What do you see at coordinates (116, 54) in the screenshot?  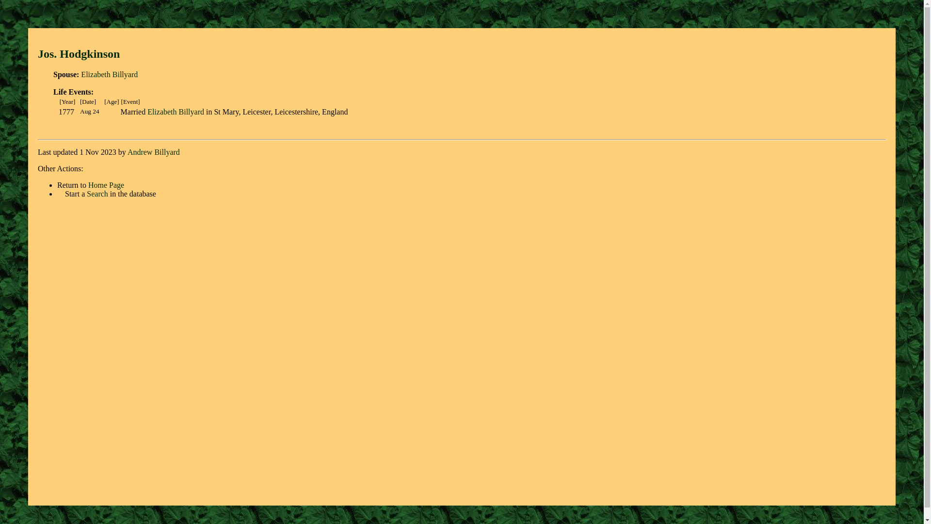 I see `n` at bounding box center [116, 54].